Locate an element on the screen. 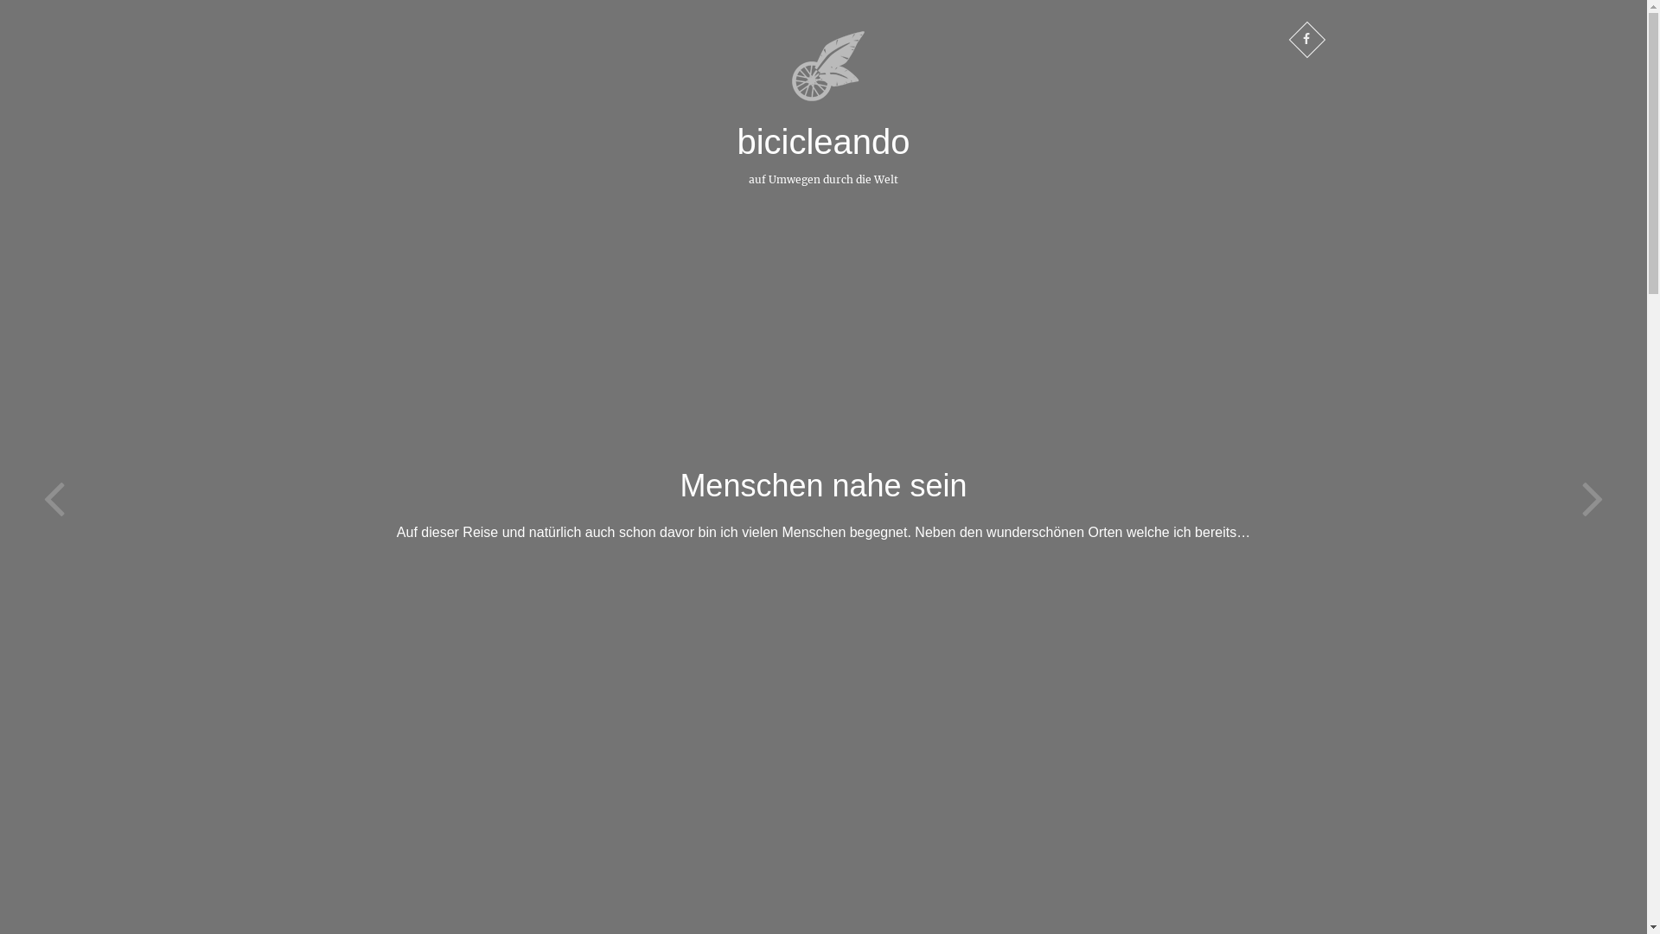  bicicleando is located at coordinates (823, 142).